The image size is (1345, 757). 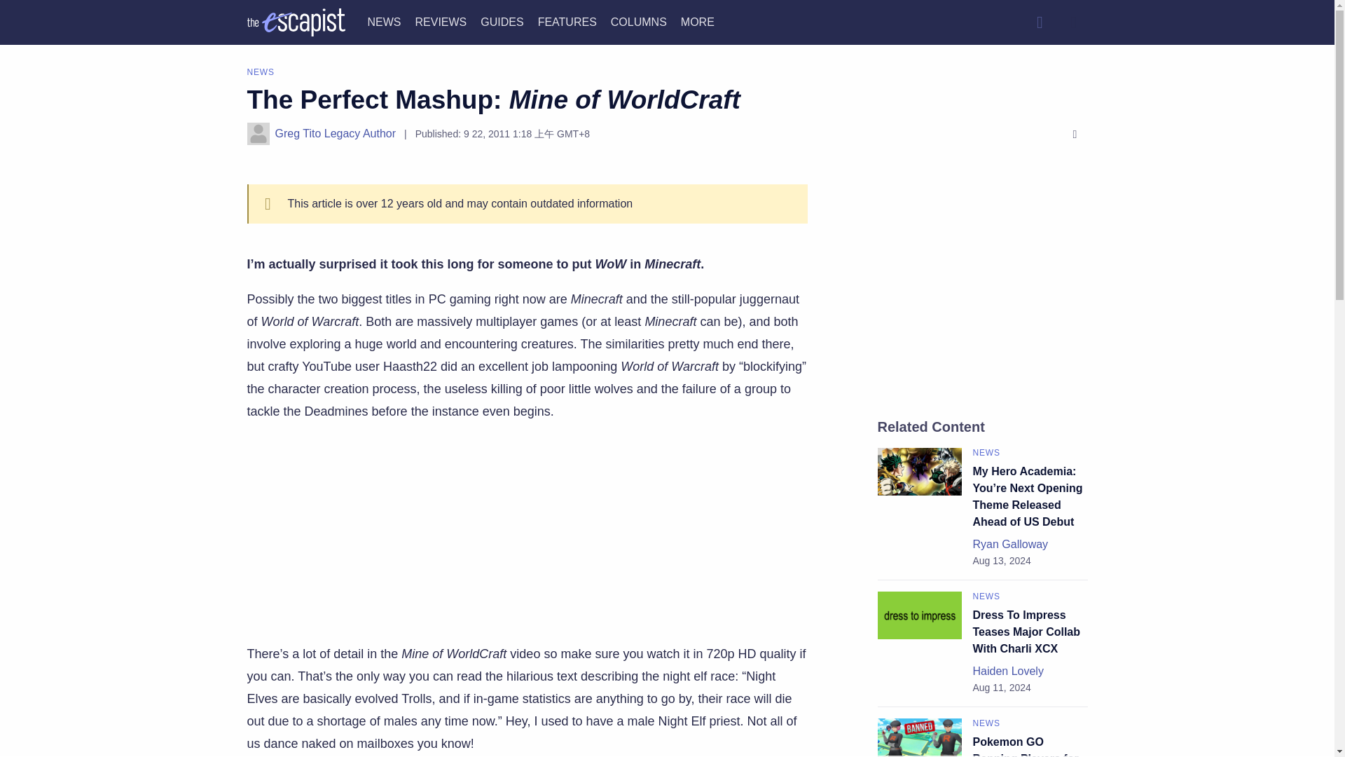 I want to click on NEWS, so click(x=384, y=21).